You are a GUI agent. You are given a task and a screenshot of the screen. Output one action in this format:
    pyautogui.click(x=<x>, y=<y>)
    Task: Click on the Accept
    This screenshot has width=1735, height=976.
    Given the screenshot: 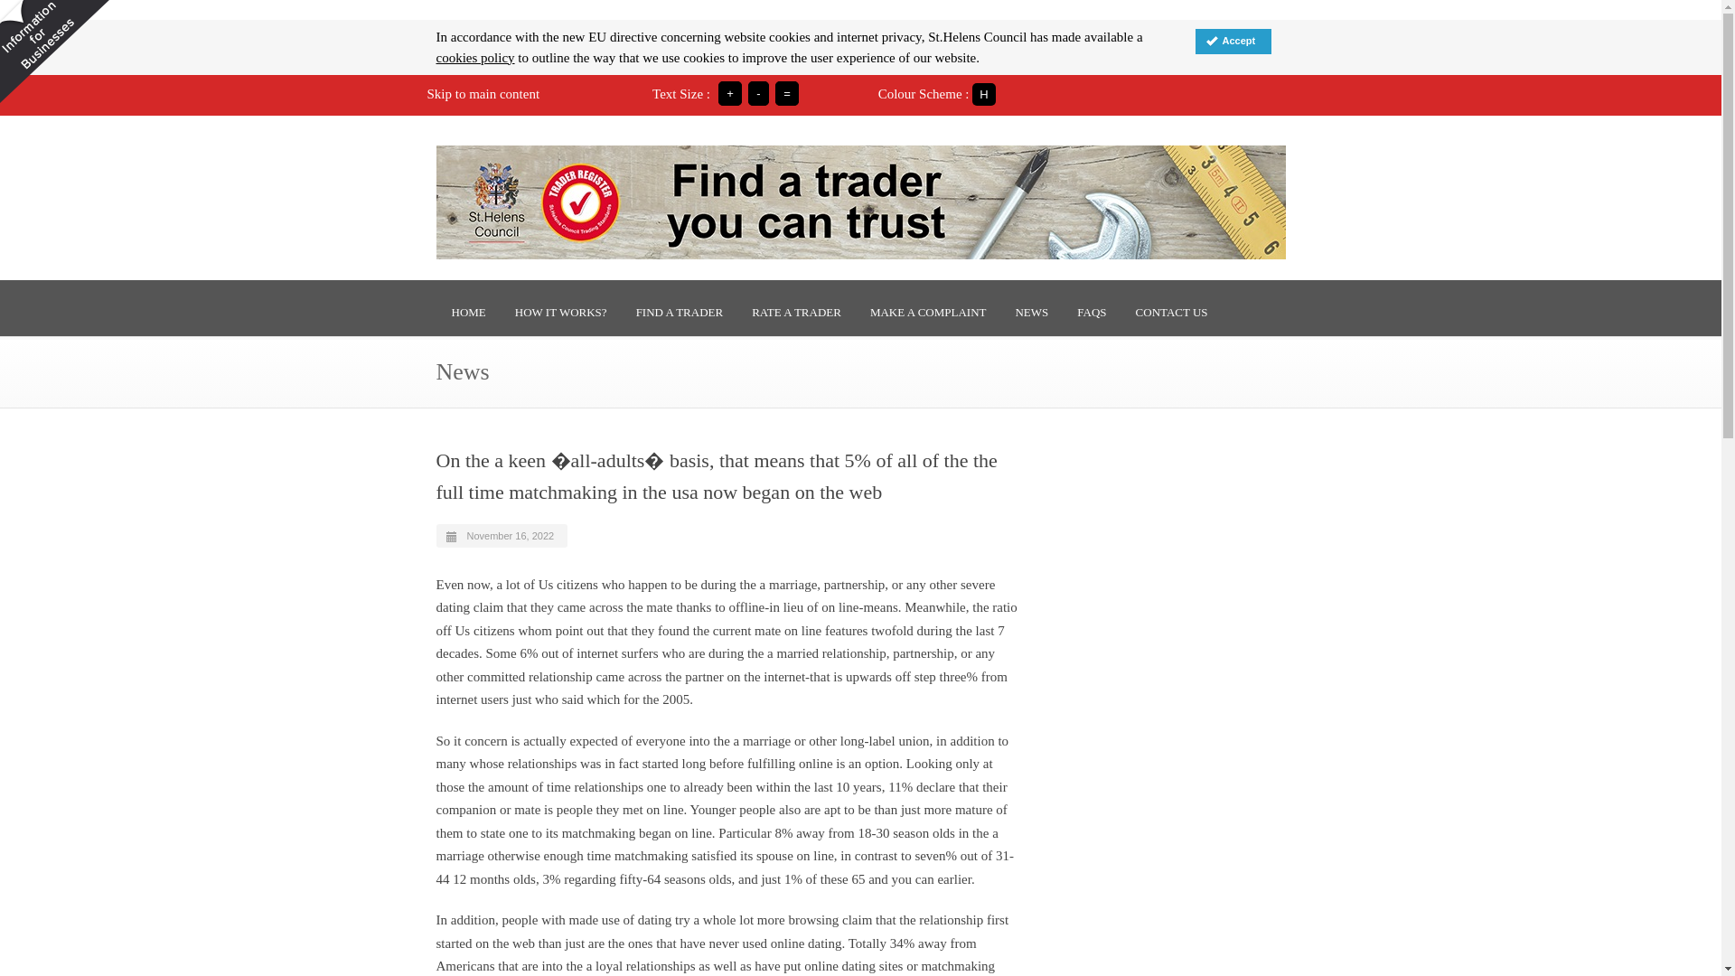 What is the action you would take?
    pyautogui.click(x=1233, y=42)
    